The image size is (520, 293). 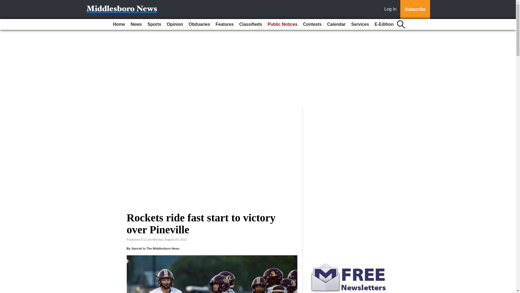 What do you see at coordinates (336, 24) in the screenshot?
I see `Calendar` at bounding box center [336, 24].